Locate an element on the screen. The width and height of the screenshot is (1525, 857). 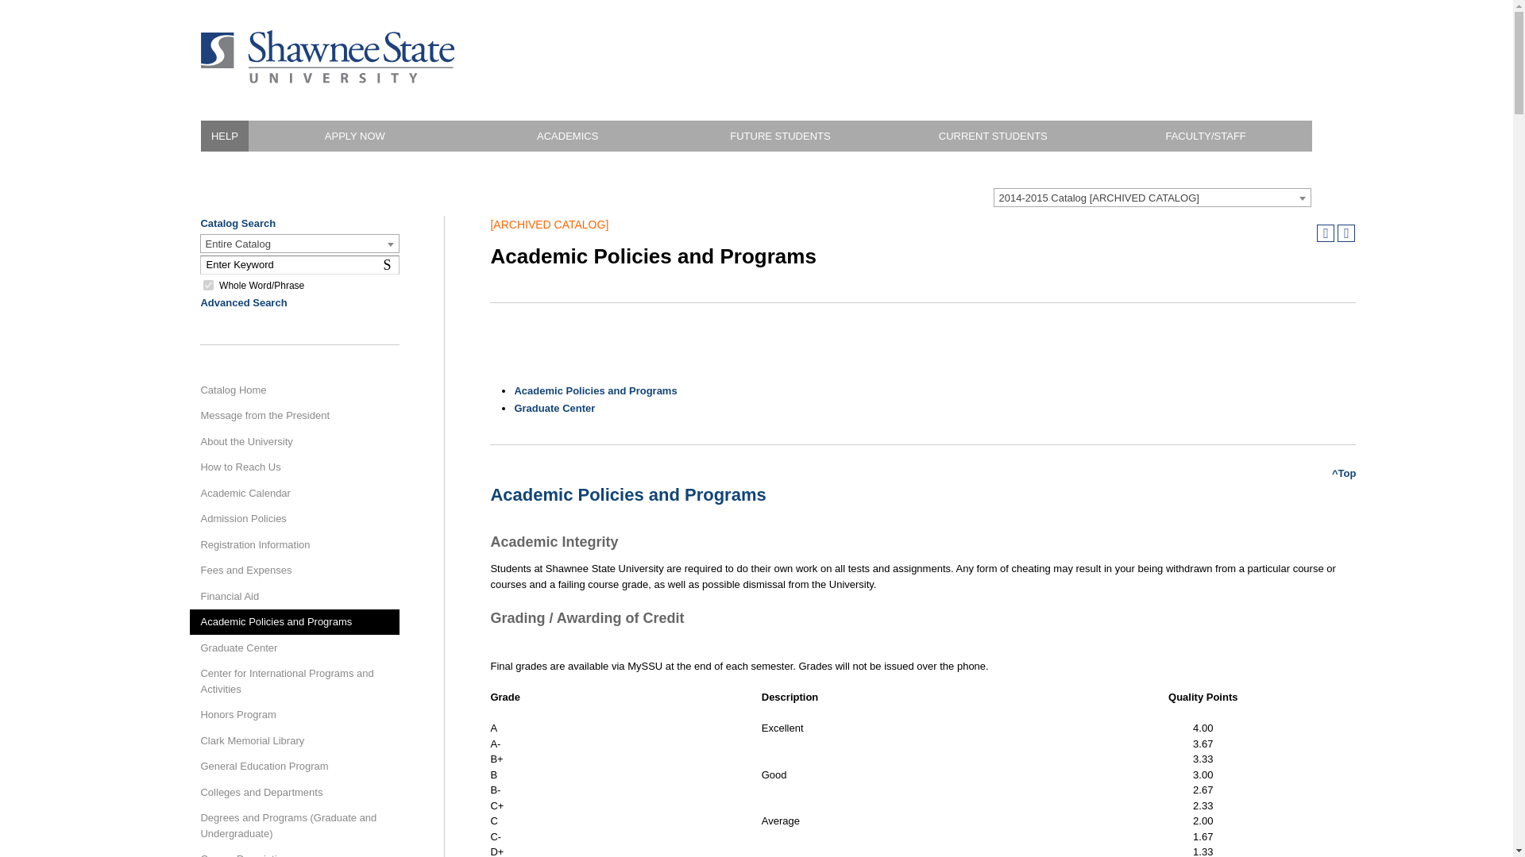
1 is located at coordinates (294, 740).